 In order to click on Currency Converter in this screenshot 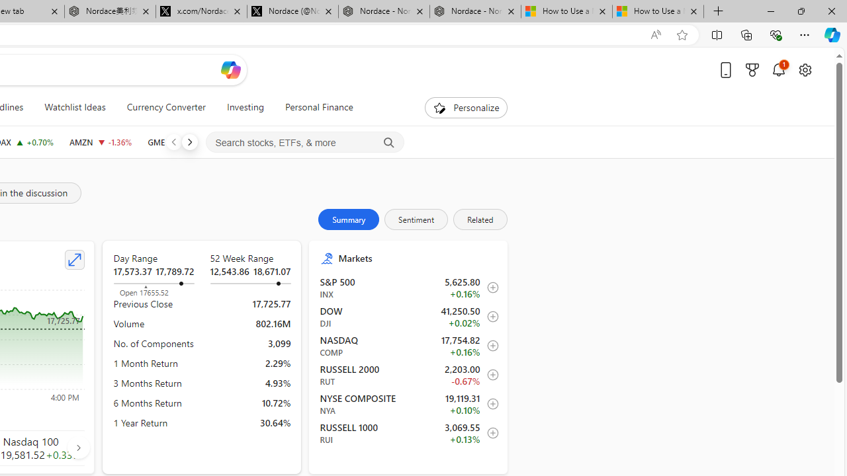, I will do `click(165, 107)`.